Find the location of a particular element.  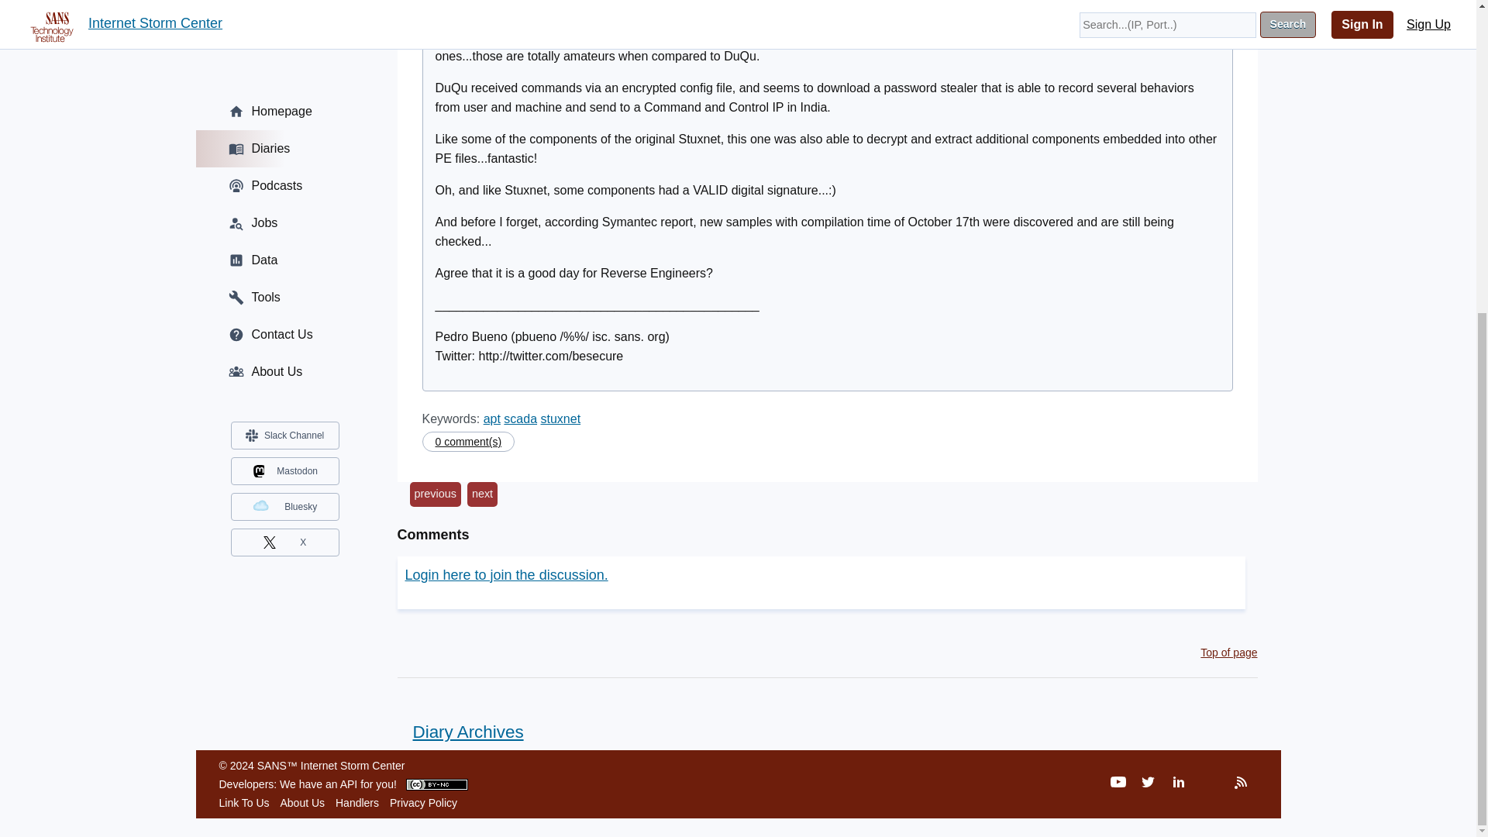

scada is located at coordinates (521, 418).